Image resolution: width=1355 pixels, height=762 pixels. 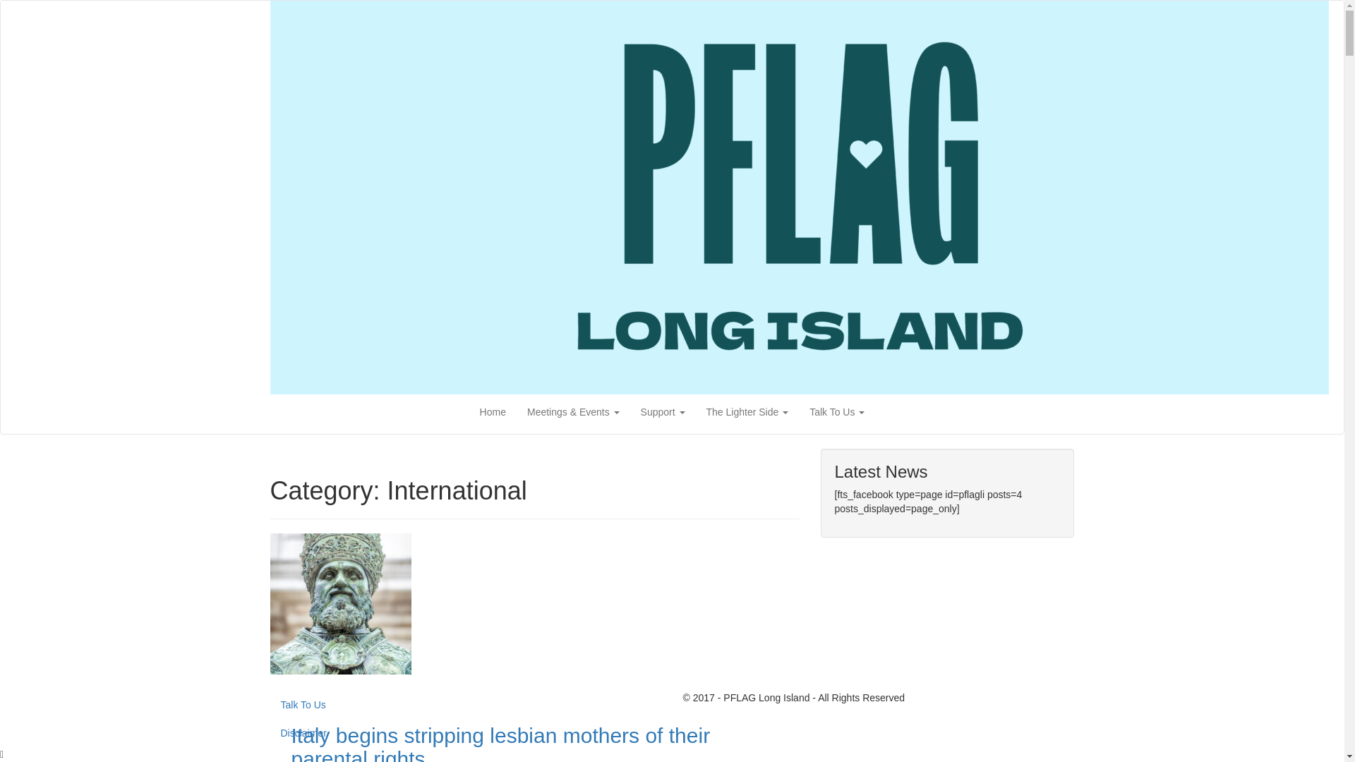 I want to click on Talk To Us, so click(x=837, y=412).